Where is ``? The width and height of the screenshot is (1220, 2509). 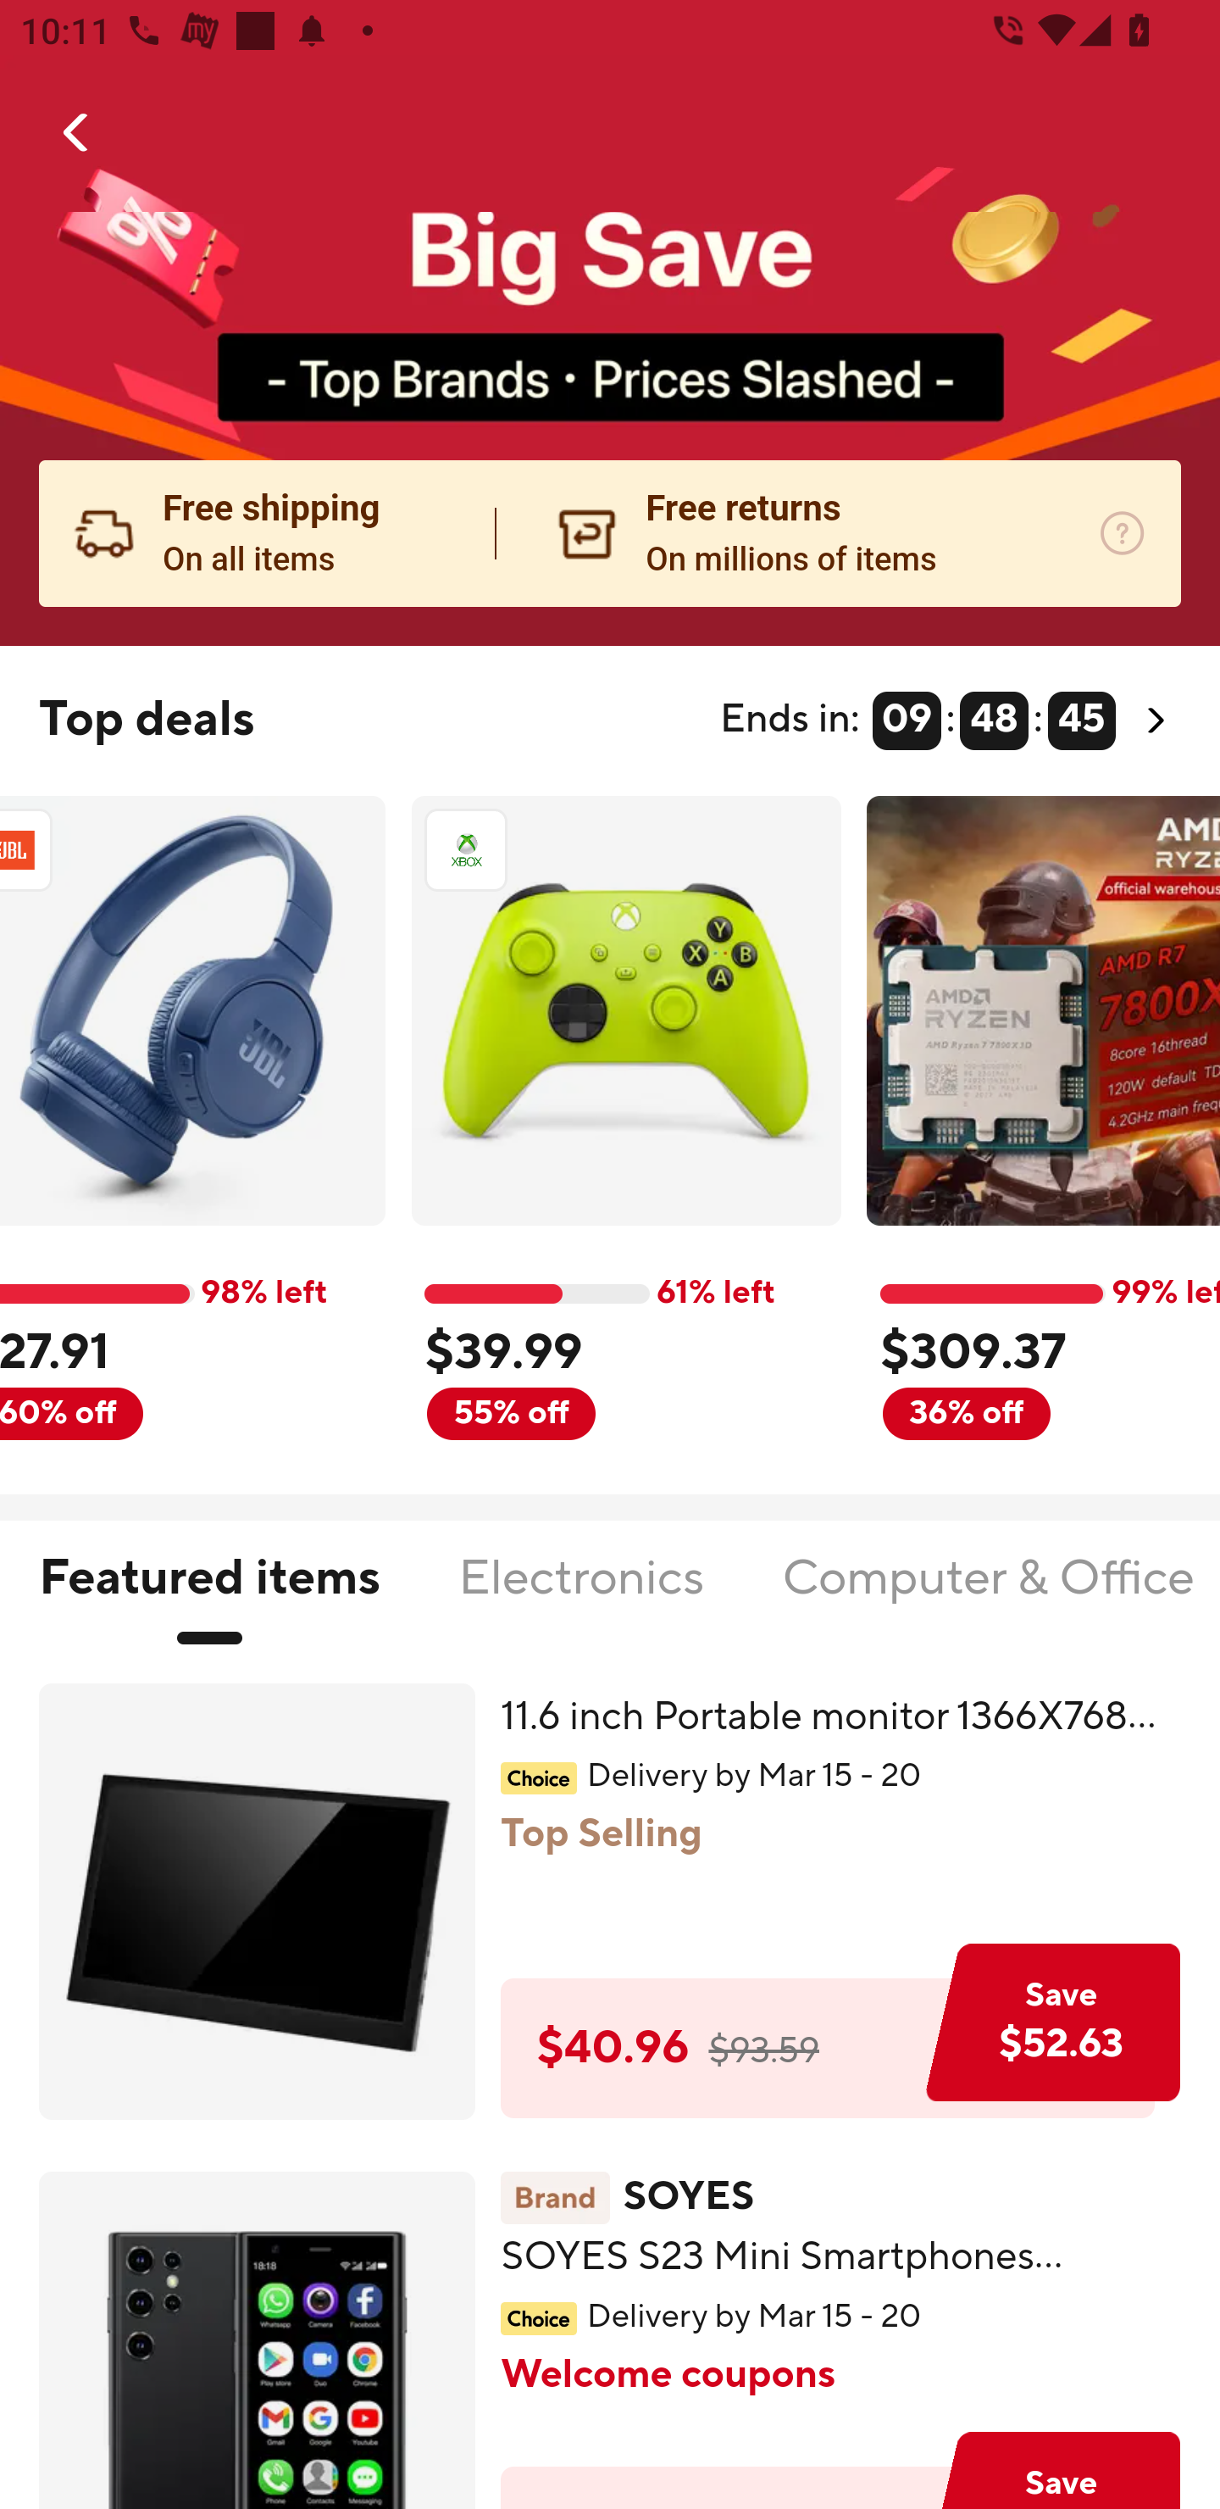
 is located at coordinates (77, 132).